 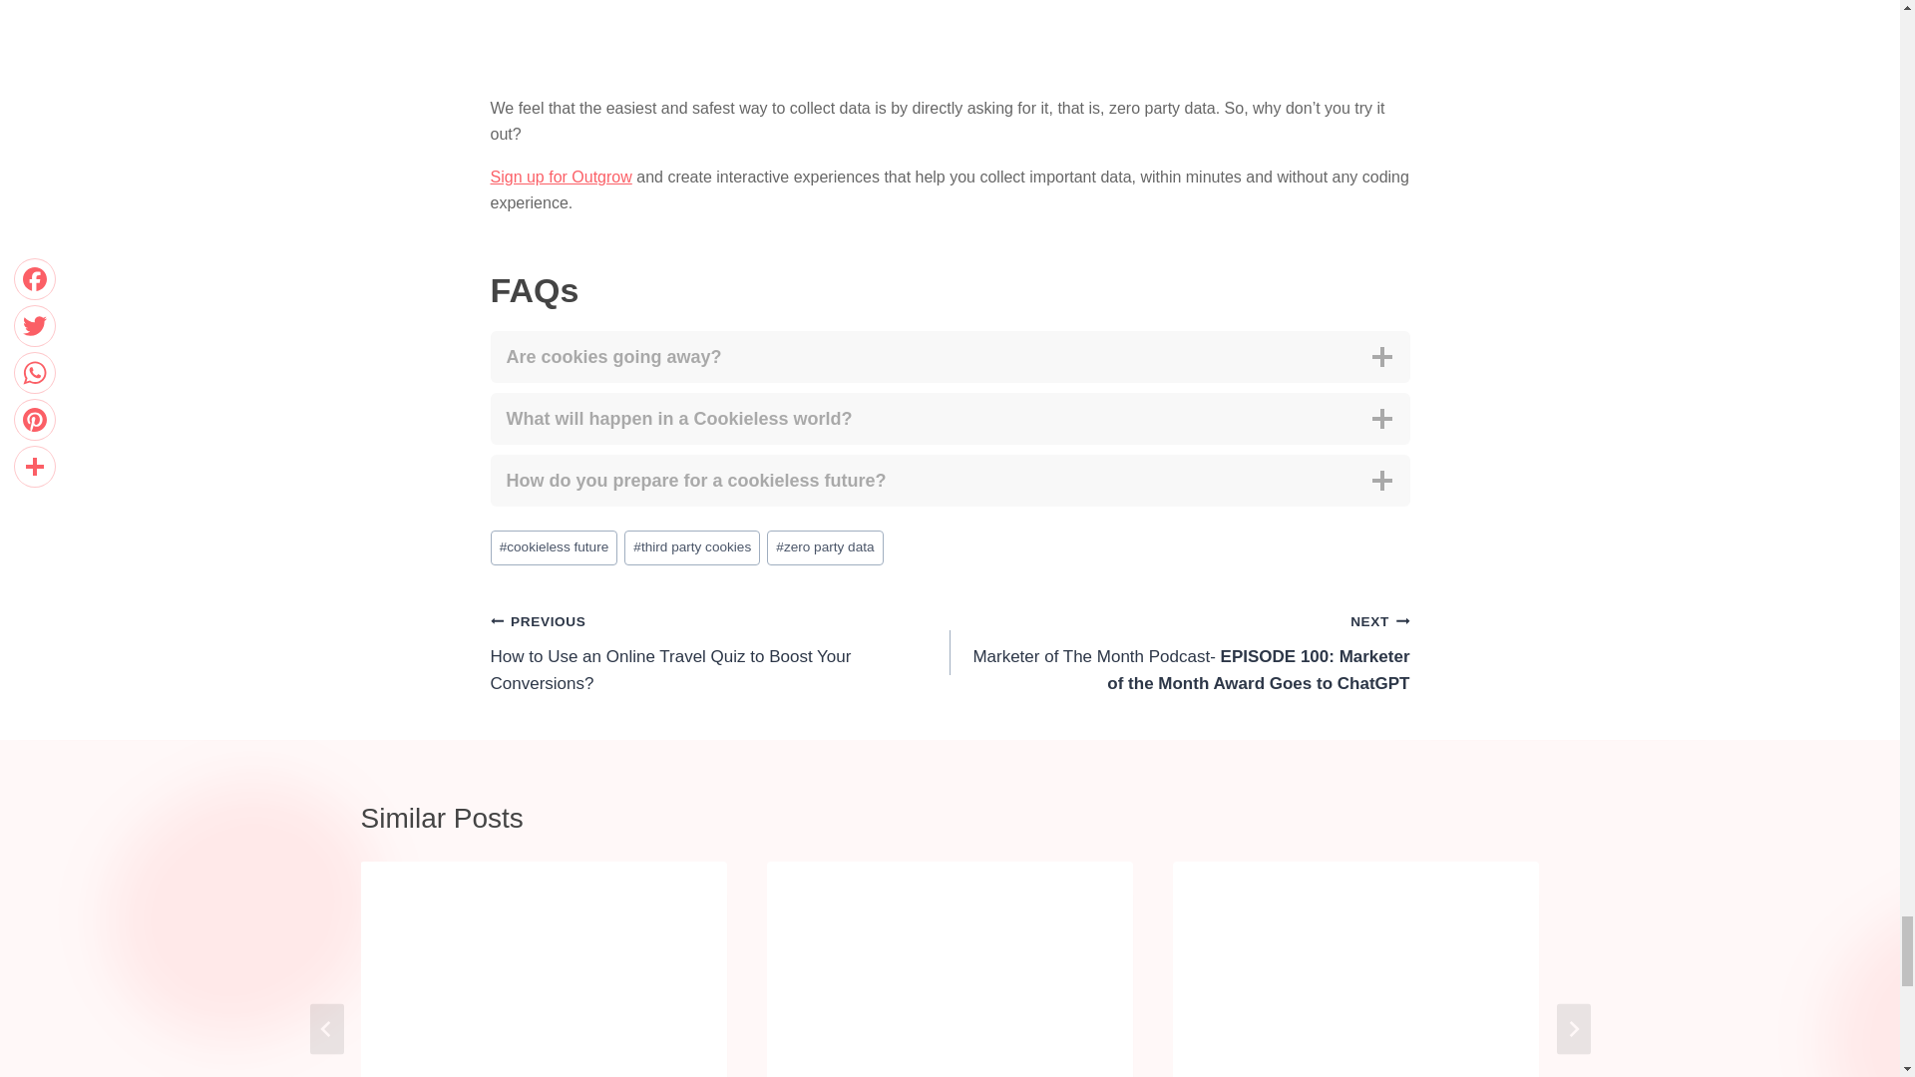 What do you see at coordinates (825, 548) in the screenshot?
I see `zero party data` at bounding box center [825, 548].